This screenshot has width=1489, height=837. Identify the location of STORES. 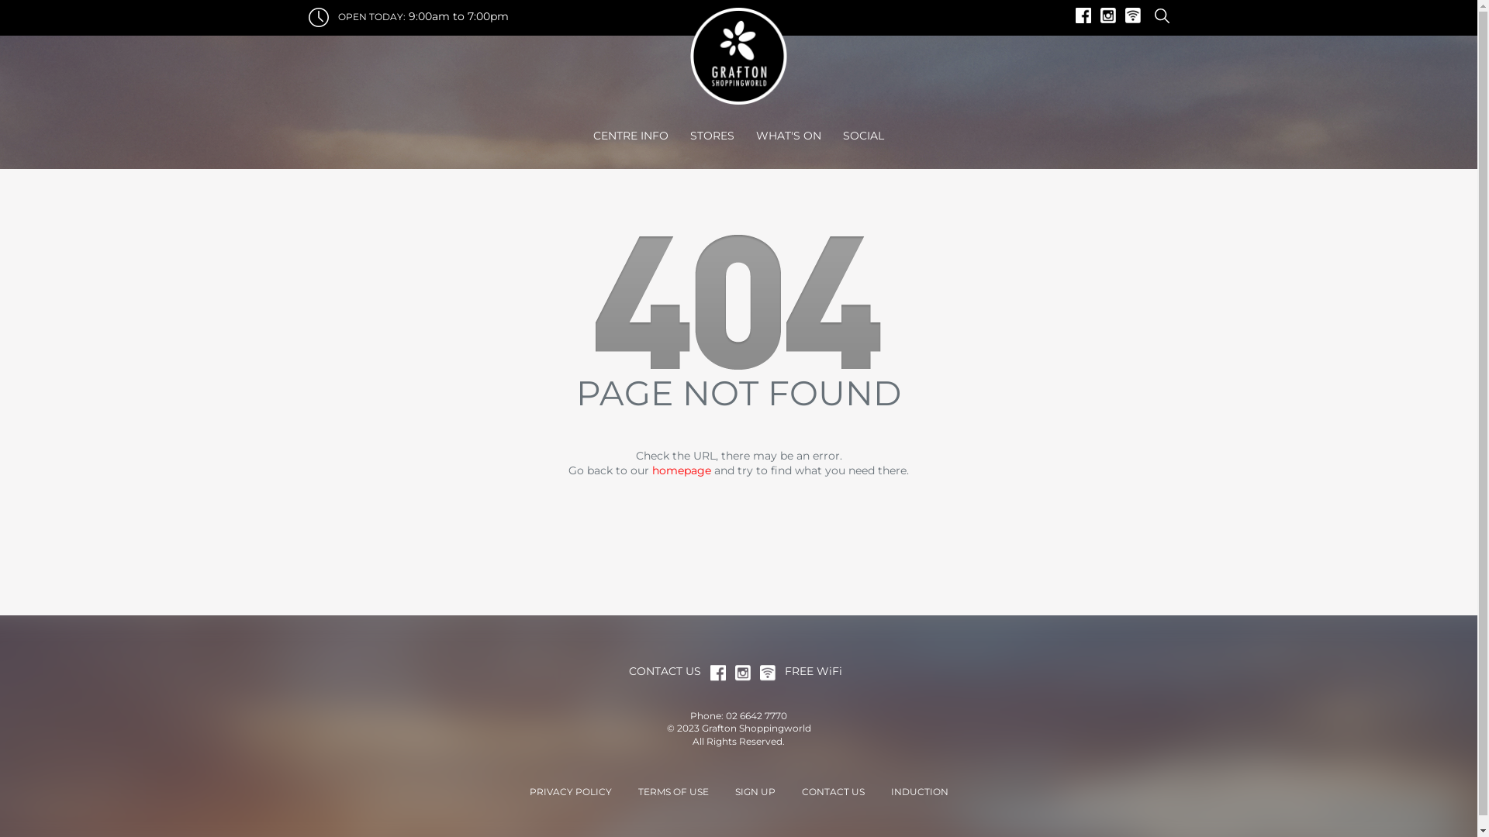
(712, 136).